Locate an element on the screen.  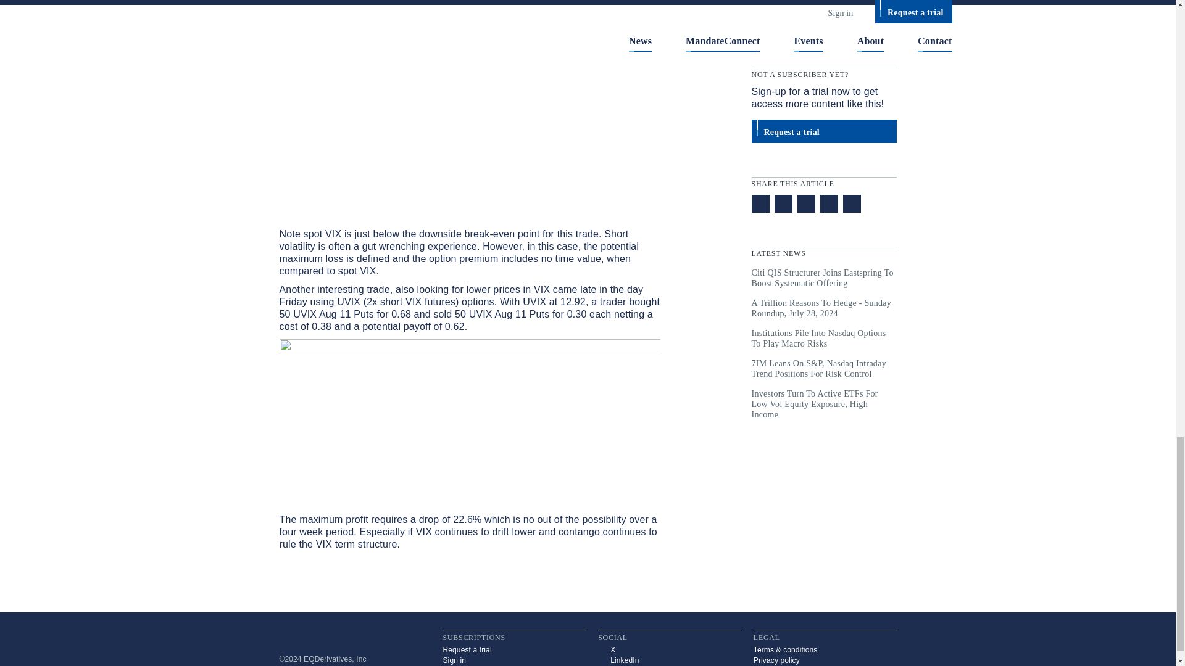
LinkedIn is located at coordinates (670, 660).